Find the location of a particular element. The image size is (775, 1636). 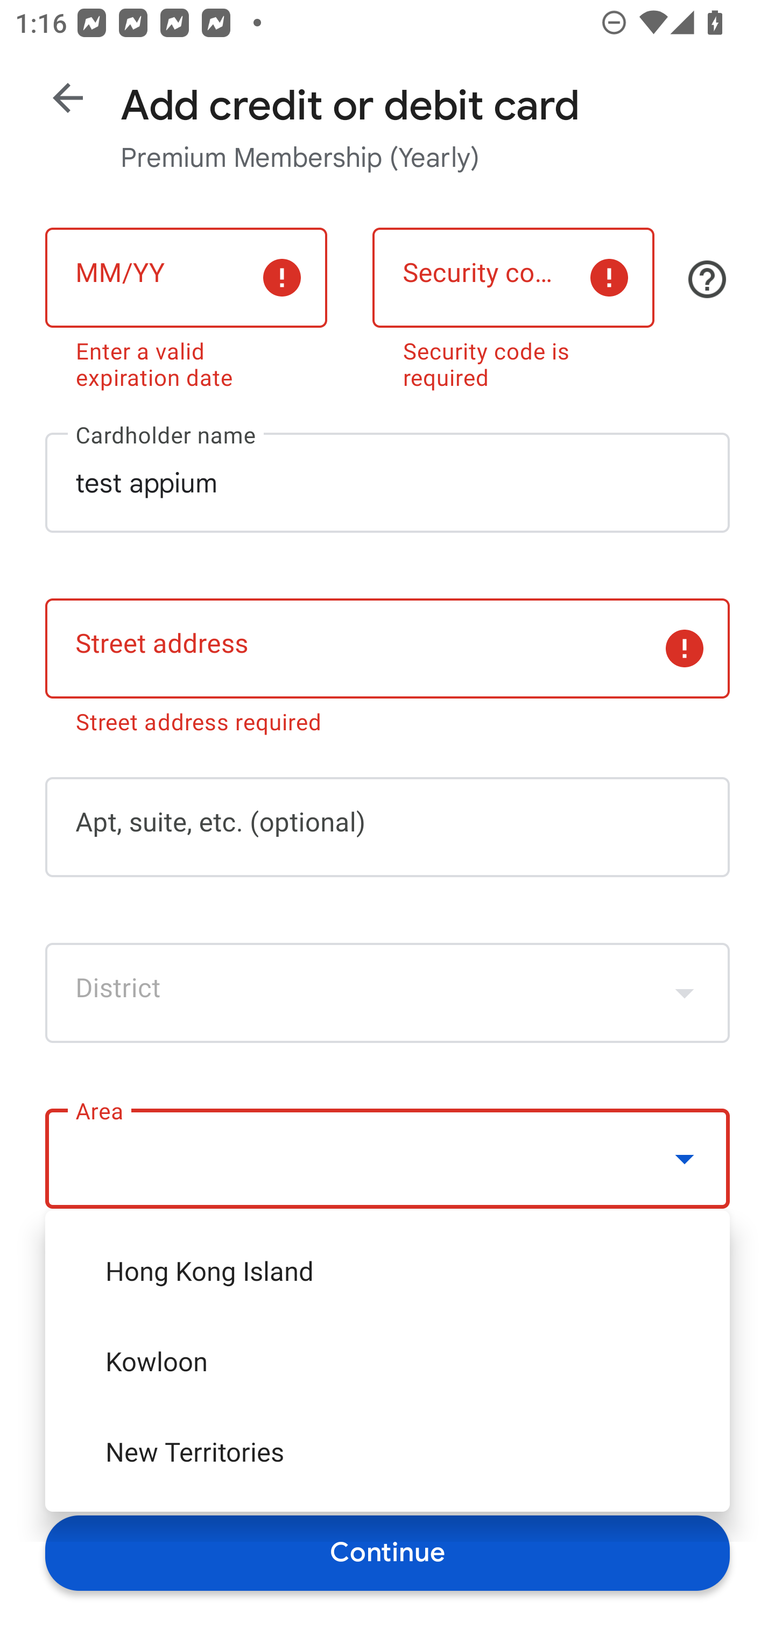

test appium is located at coordinates (387, 482).